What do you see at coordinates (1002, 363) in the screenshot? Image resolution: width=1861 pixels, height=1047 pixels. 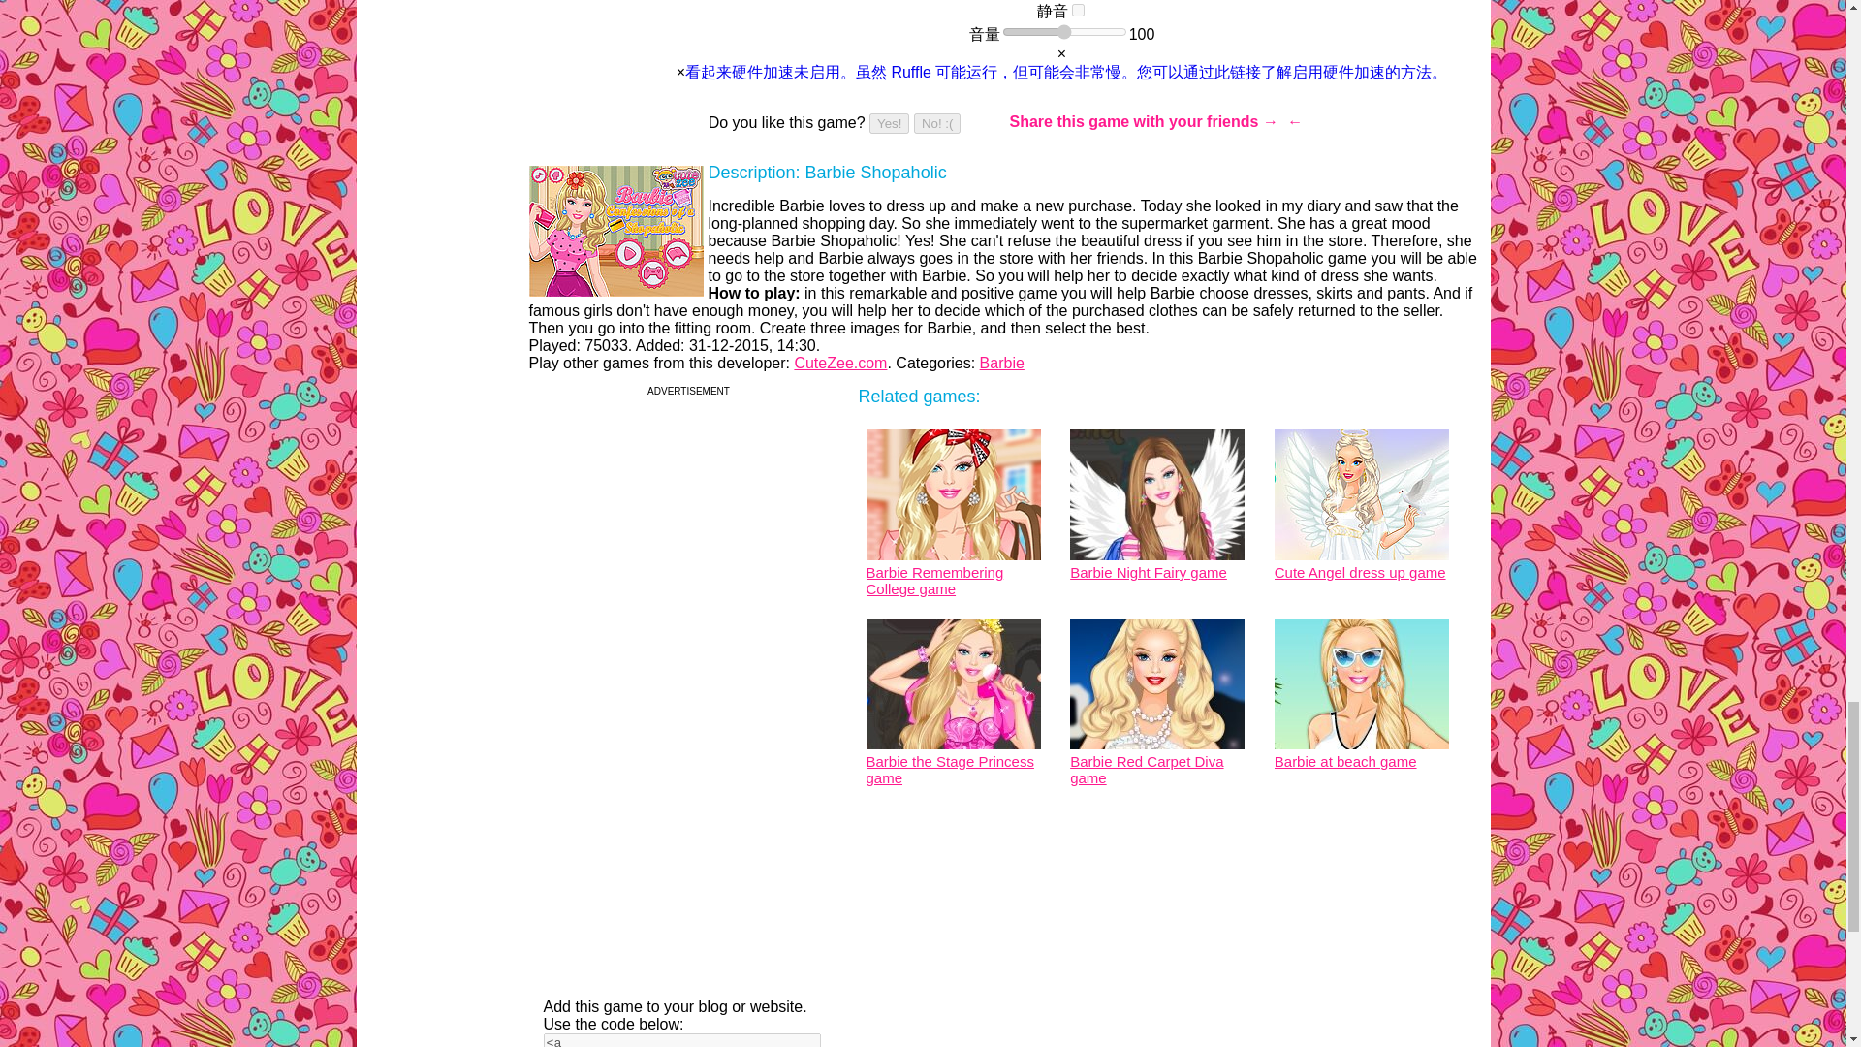 I see `Barbie` at bounding box center [1002, 363].